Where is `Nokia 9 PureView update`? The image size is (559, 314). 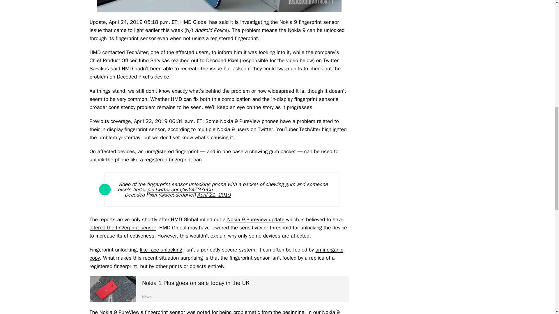
Nokia 9 PureView update is located at coordinates (211, 30).